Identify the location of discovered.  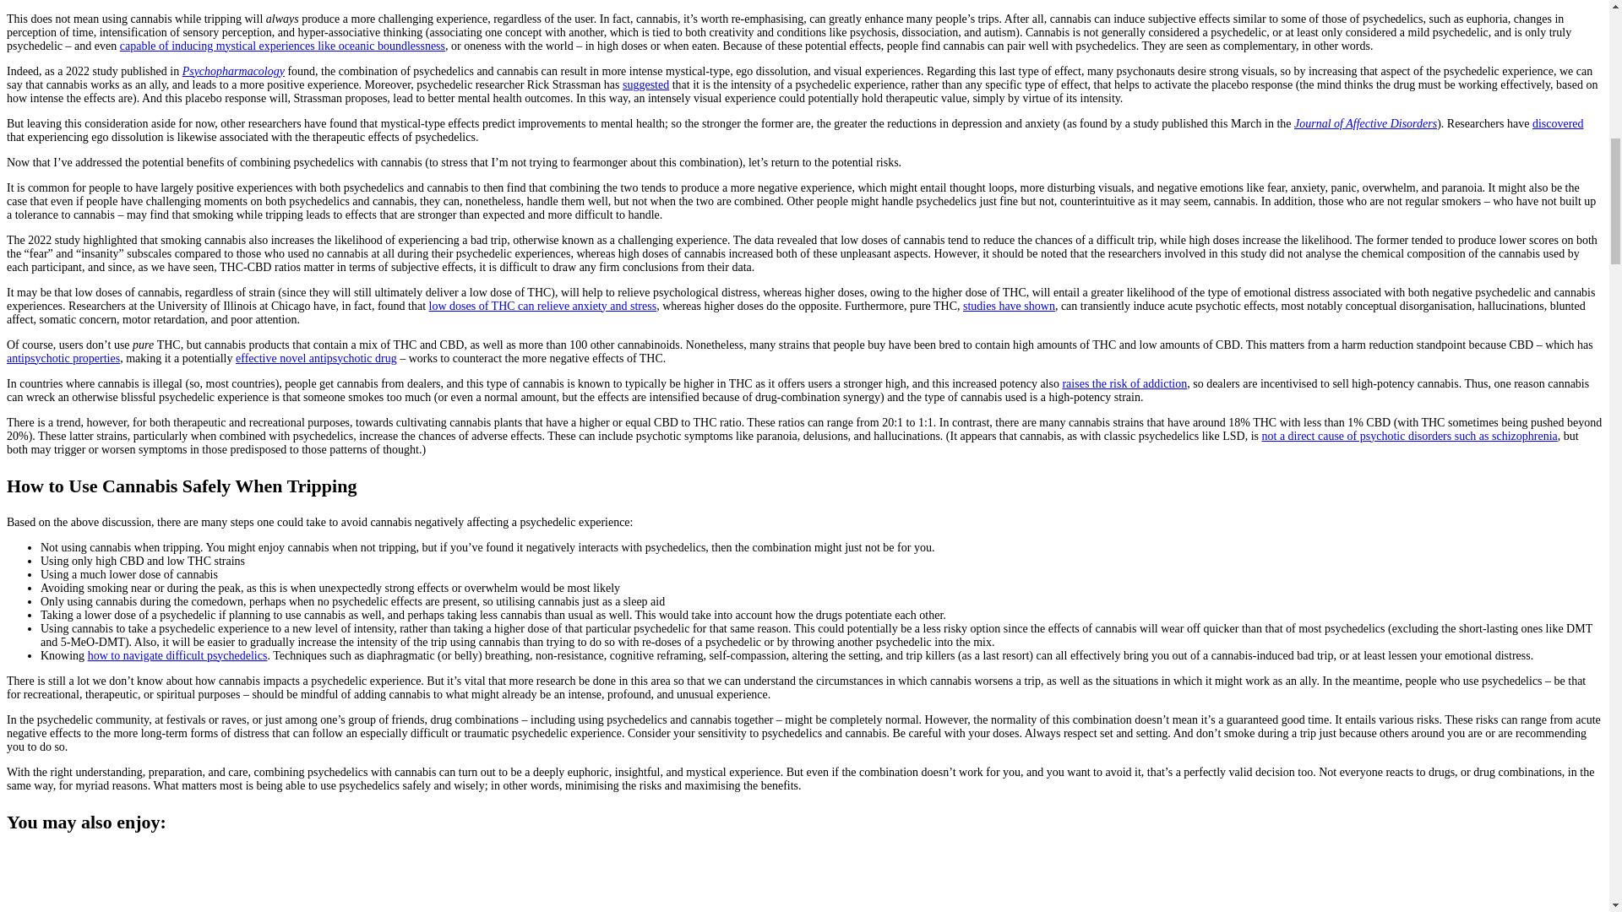
(1558, 123).